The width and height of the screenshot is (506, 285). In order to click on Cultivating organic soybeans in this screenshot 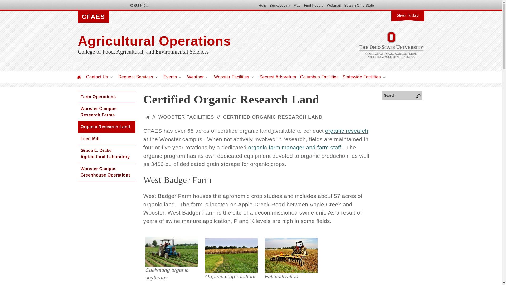, I will do `click(172, 251)`.